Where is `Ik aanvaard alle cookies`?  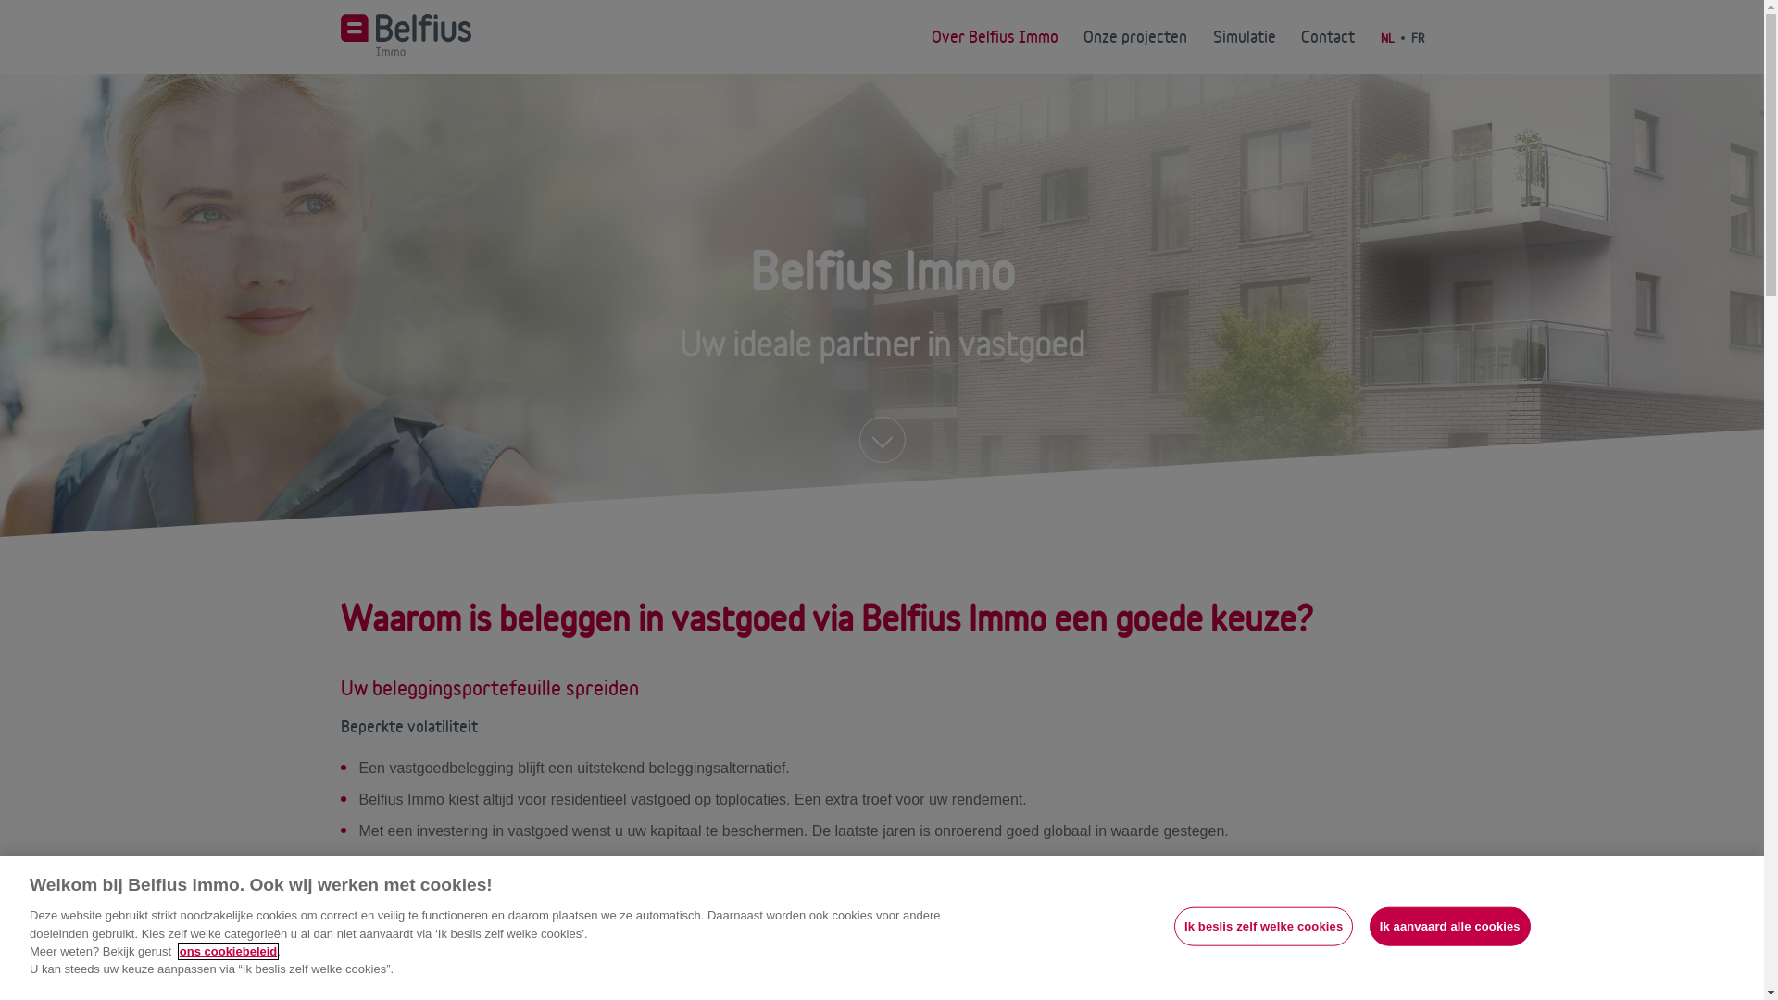
Ik aanvaard alle cookies is located at coordinates (1450, 927).